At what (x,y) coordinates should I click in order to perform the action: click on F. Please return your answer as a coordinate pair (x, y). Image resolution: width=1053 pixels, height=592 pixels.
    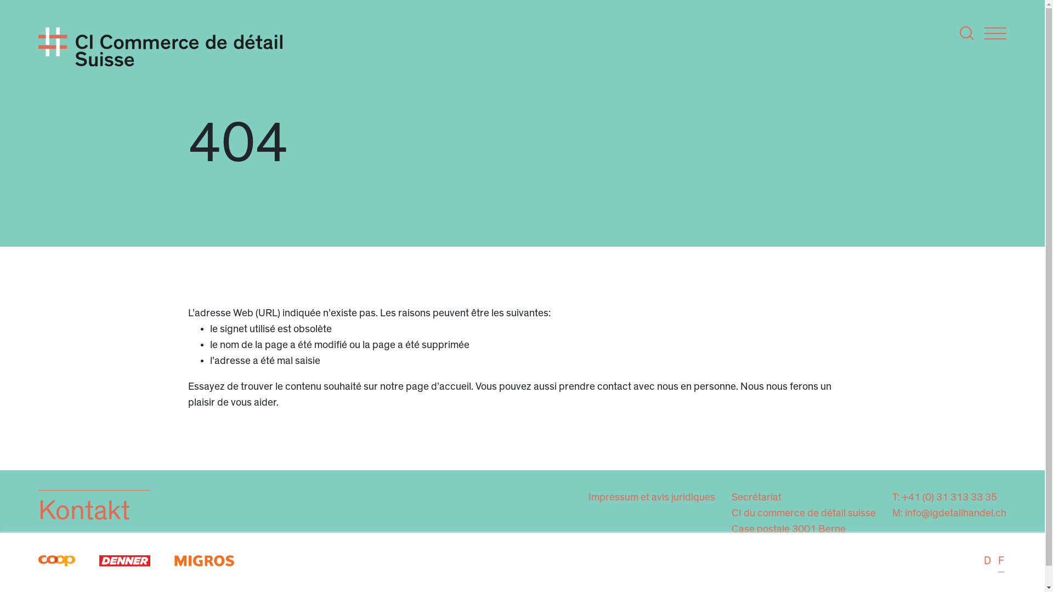
    Looking at the image, I should click on (1001, 562).